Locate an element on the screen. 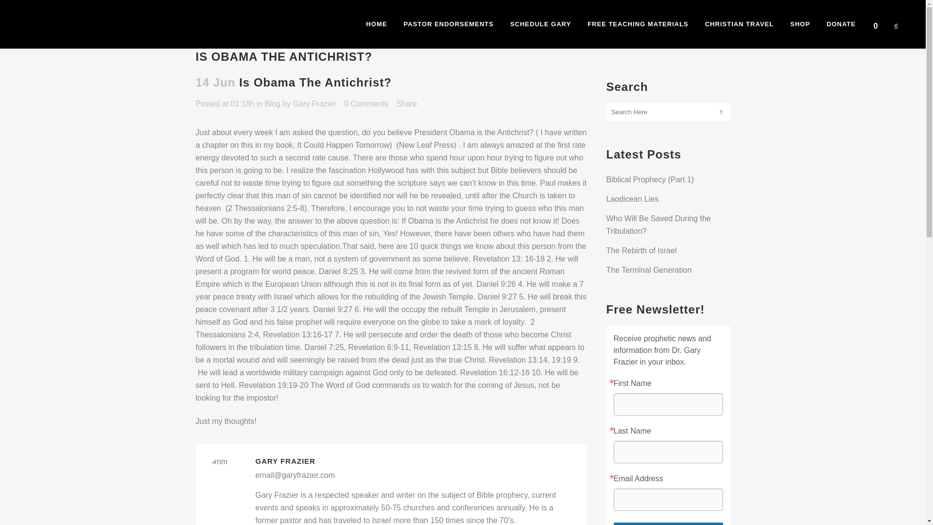 The width and height of the screenshot is (933, 525). Gary Frazier is located at coordinates (314, 104).